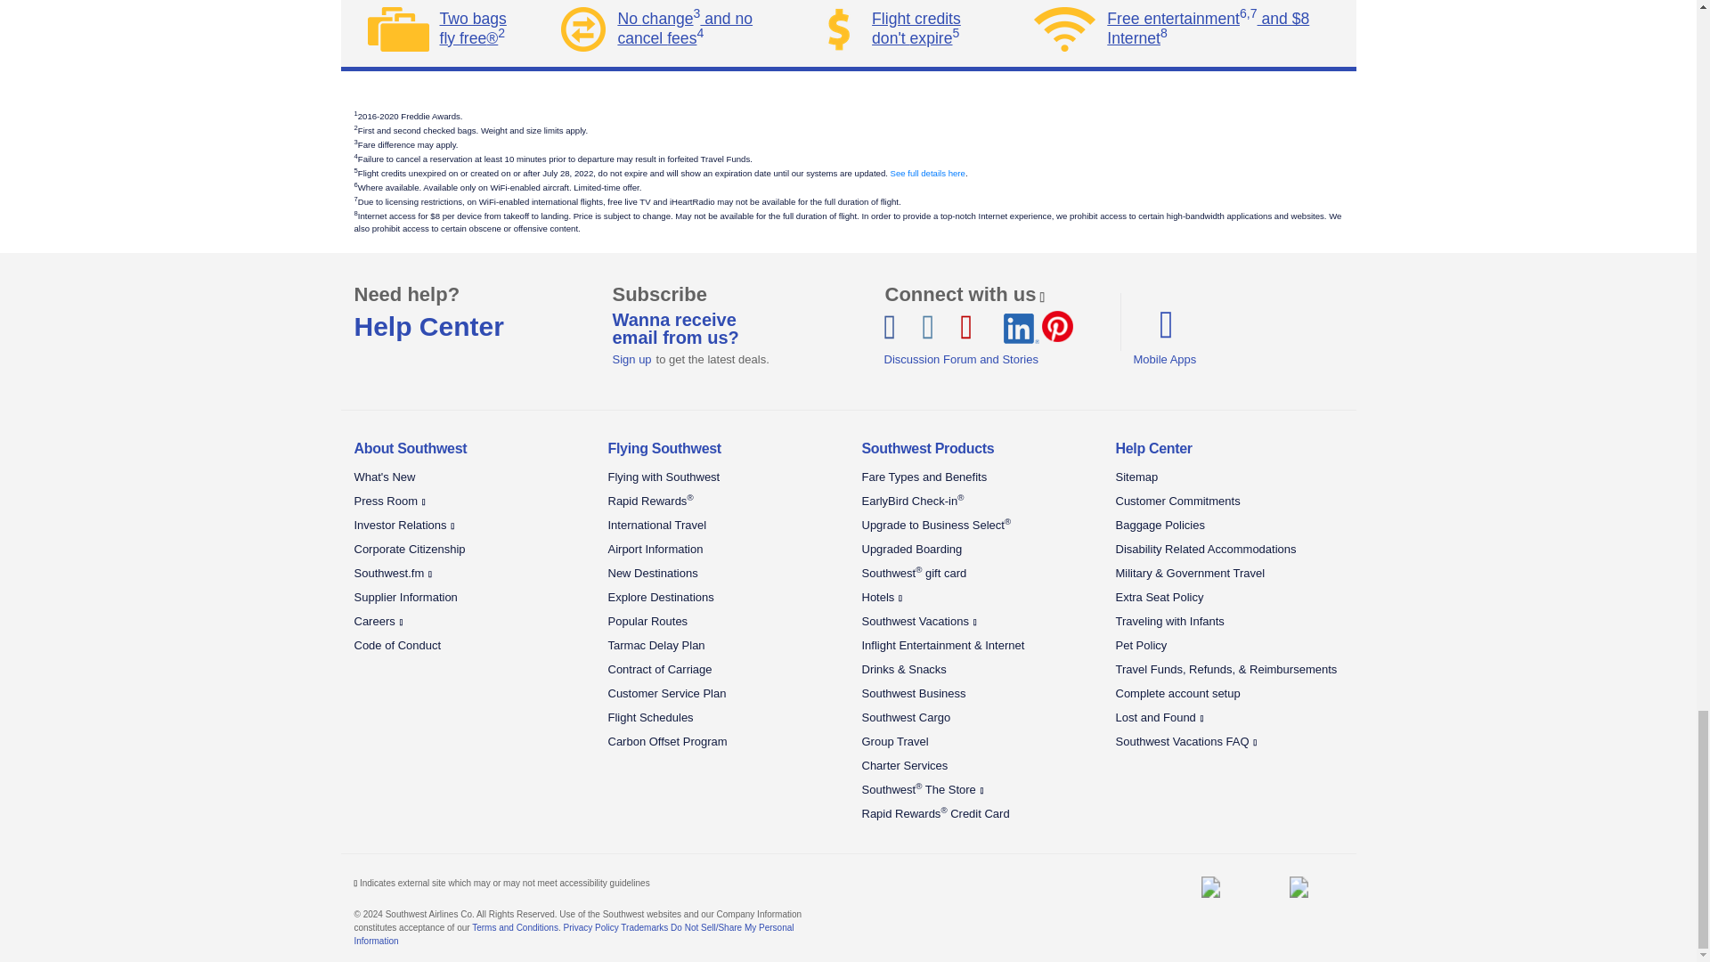 The width and height of the screenshot is (1710, 962). I want to click on Southwest Cargo, so click(1298, 886).